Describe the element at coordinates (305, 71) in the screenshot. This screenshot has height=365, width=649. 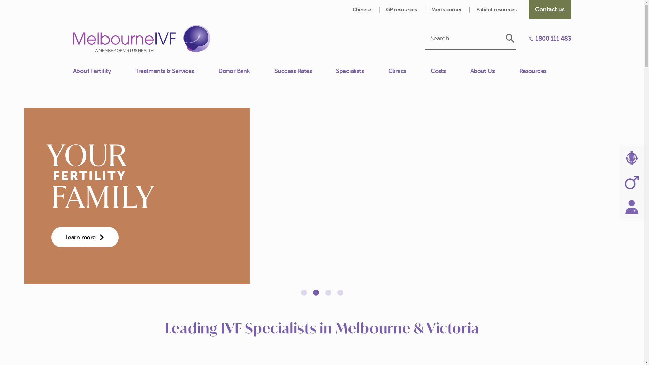
I see `Success Rates` at that location.